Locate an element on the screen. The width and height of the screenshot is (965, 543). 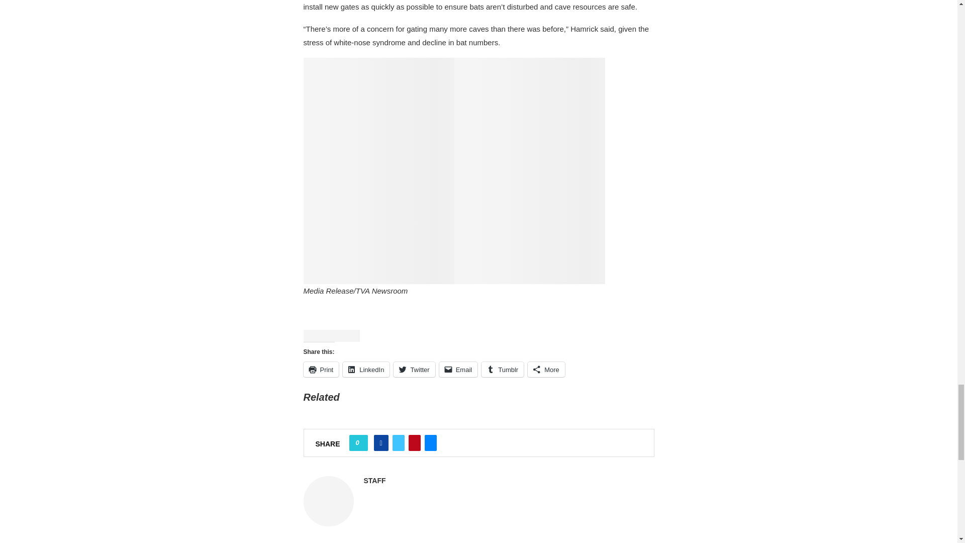
Click to print is located at coordinates (322, 369).